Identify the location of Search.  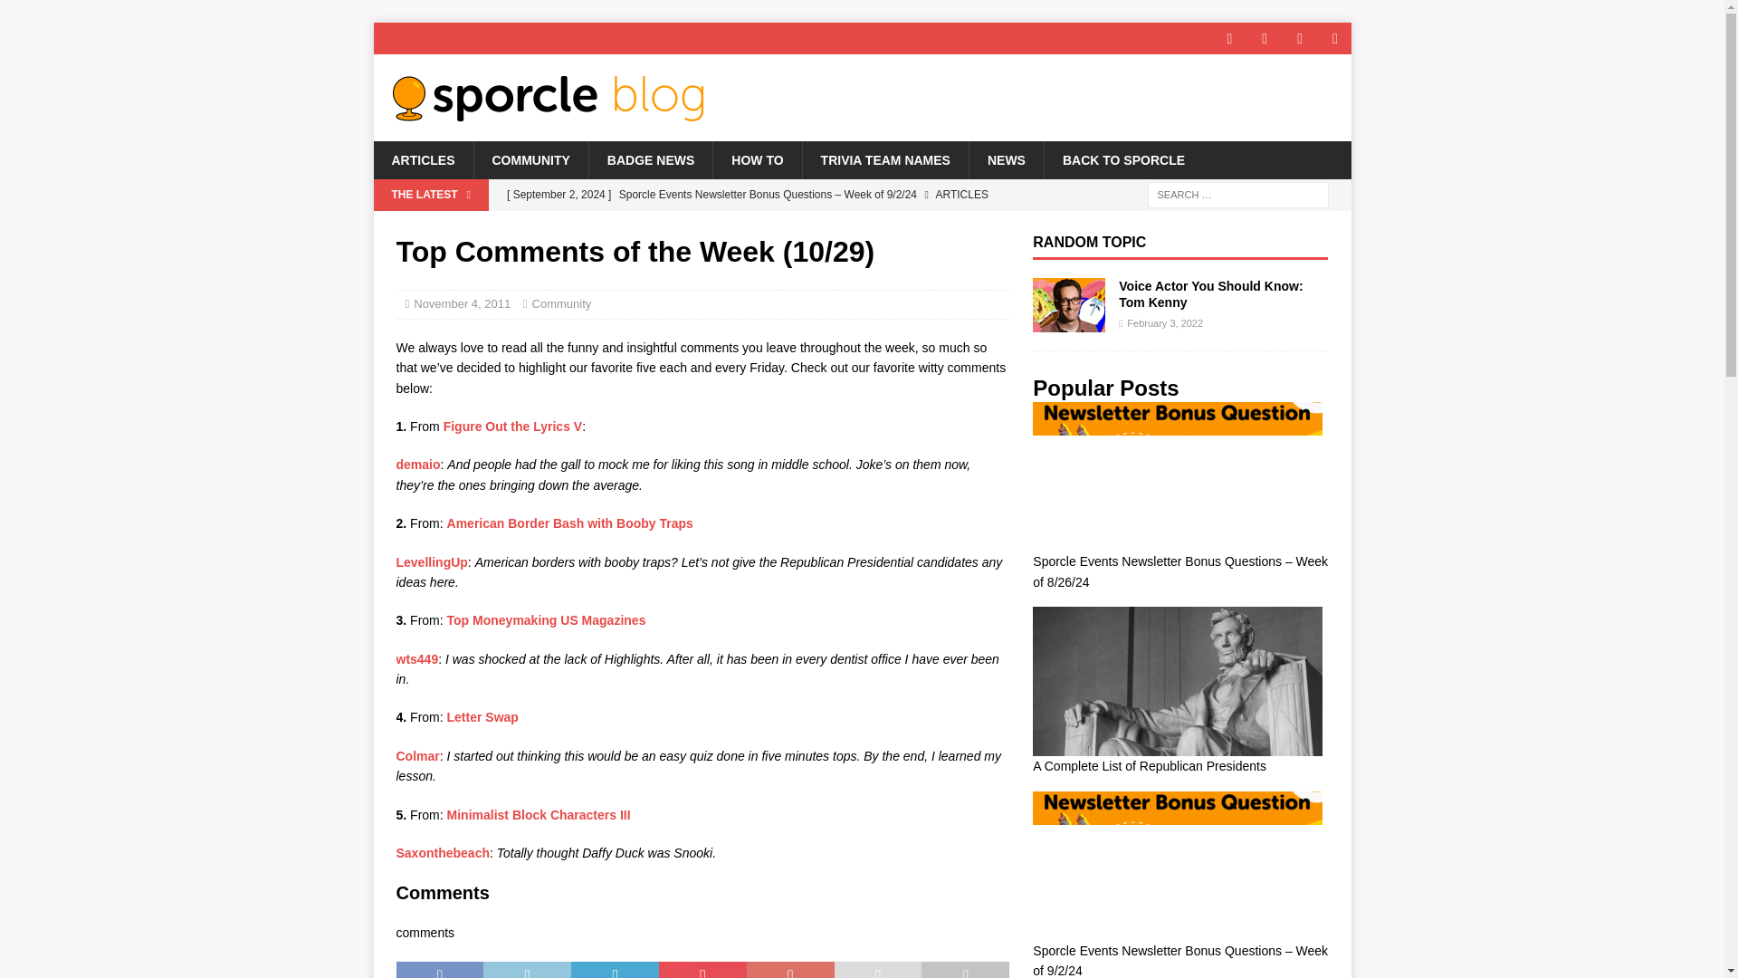
(67, 14).